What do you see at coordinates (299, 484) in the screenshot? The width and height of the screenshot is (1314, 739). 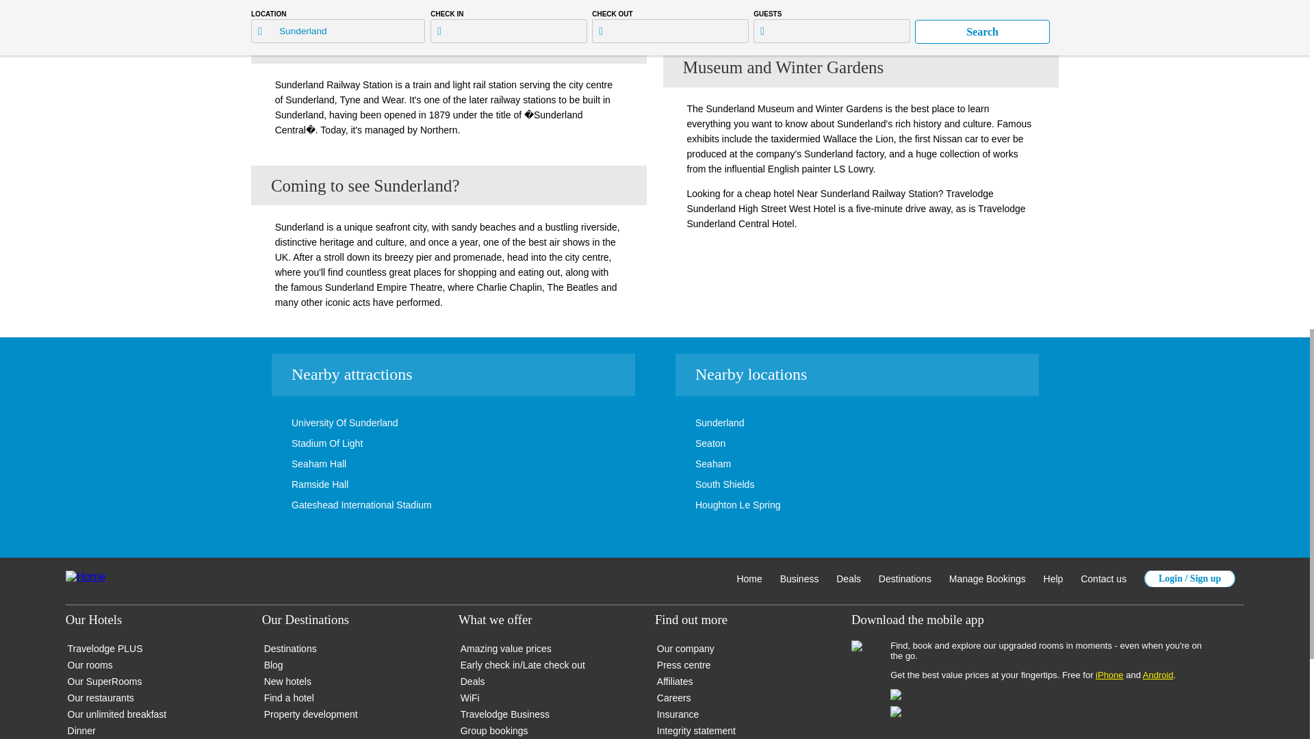 I see `Ramside Hall` at bounding box center [299, 484].